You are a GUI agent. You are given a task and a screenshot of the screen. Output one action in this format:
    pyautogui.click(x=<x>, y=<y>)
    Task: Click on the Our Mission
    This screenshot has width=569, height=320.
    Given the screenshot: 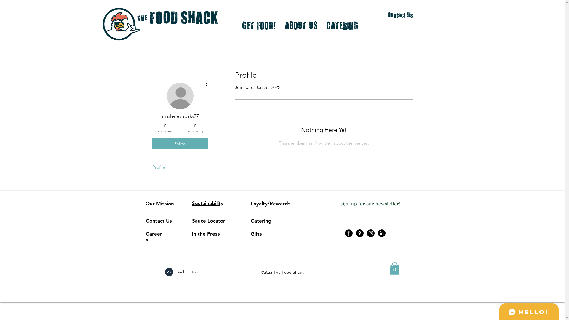 What is the action you would take?
    pyautogui.click(x=159, y=204)
    